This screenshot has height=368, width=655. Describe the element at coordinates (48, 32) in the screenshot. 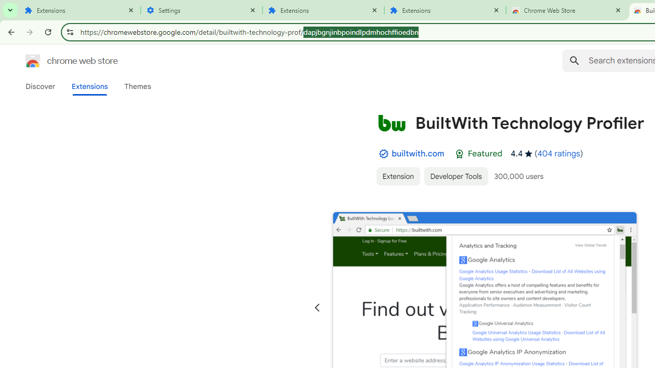

I see `Reload` at that location.